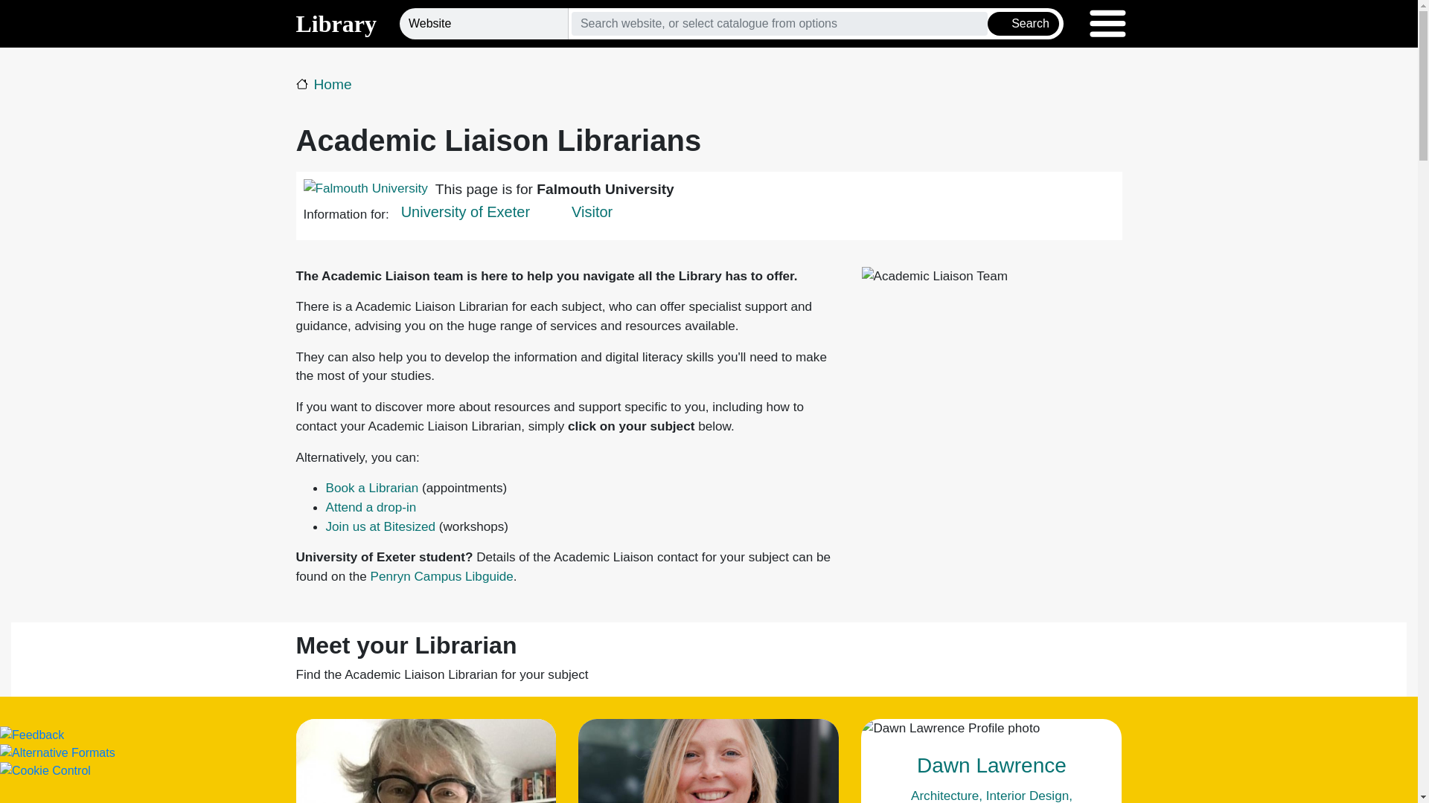 The height and width of the screenshot is (803, 1429). Describe the element at coordinates (58, 752) in the screenshot. I see `Accessibility` at that location.